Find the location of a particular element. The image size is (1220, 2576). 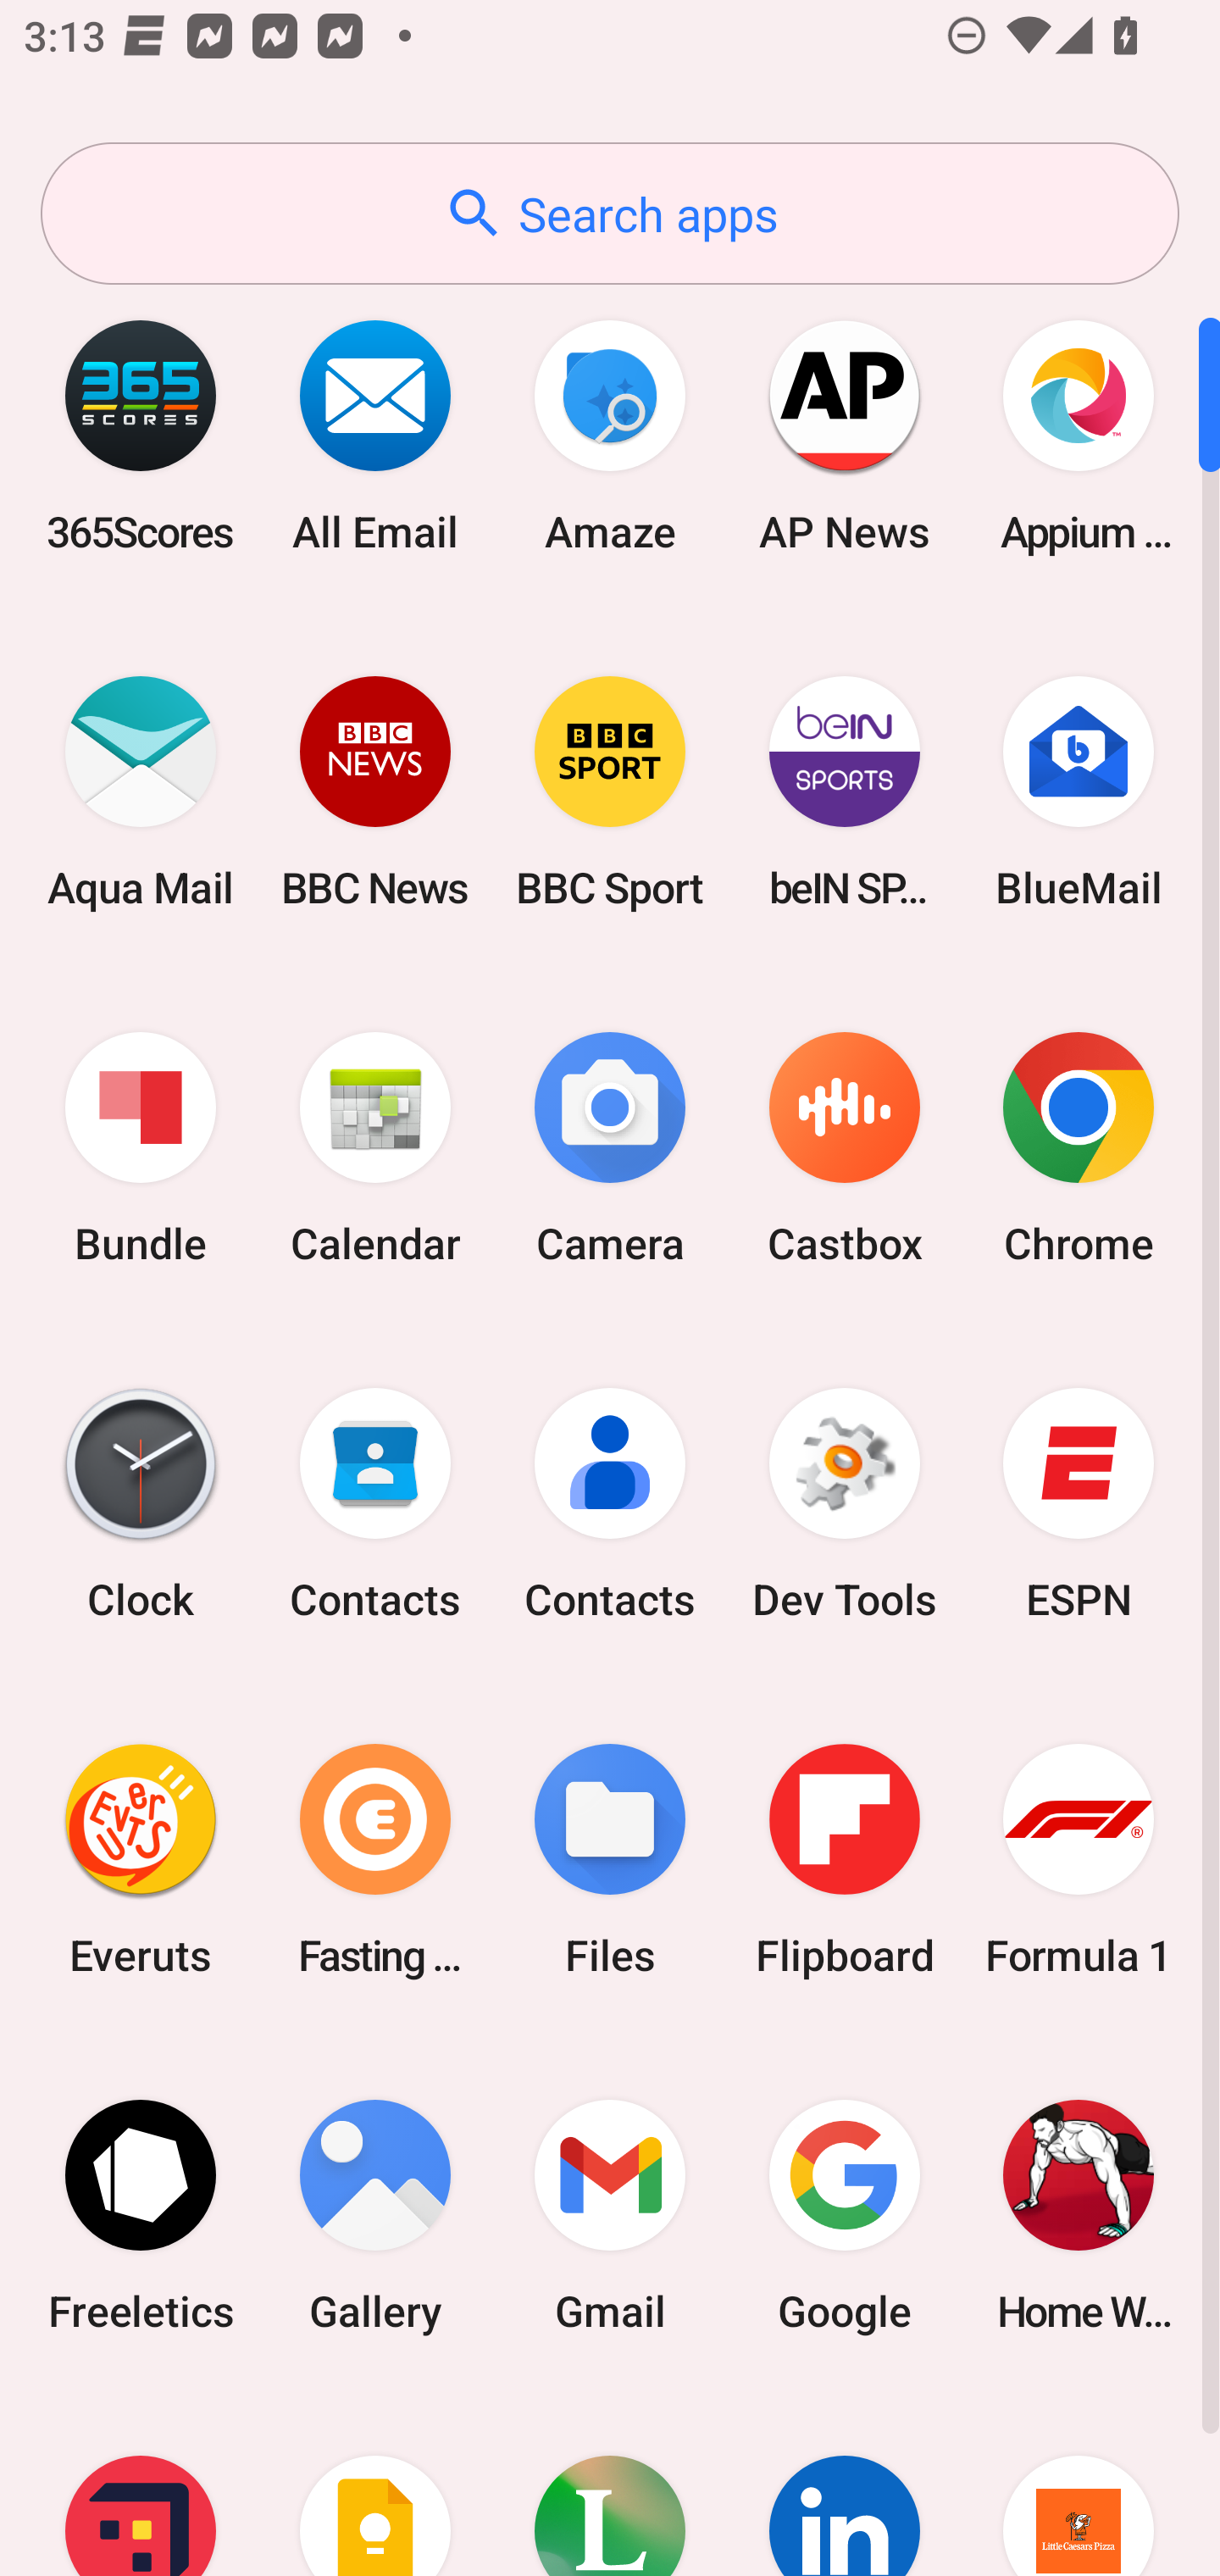

Clock is located at coordinates (141, 1504).